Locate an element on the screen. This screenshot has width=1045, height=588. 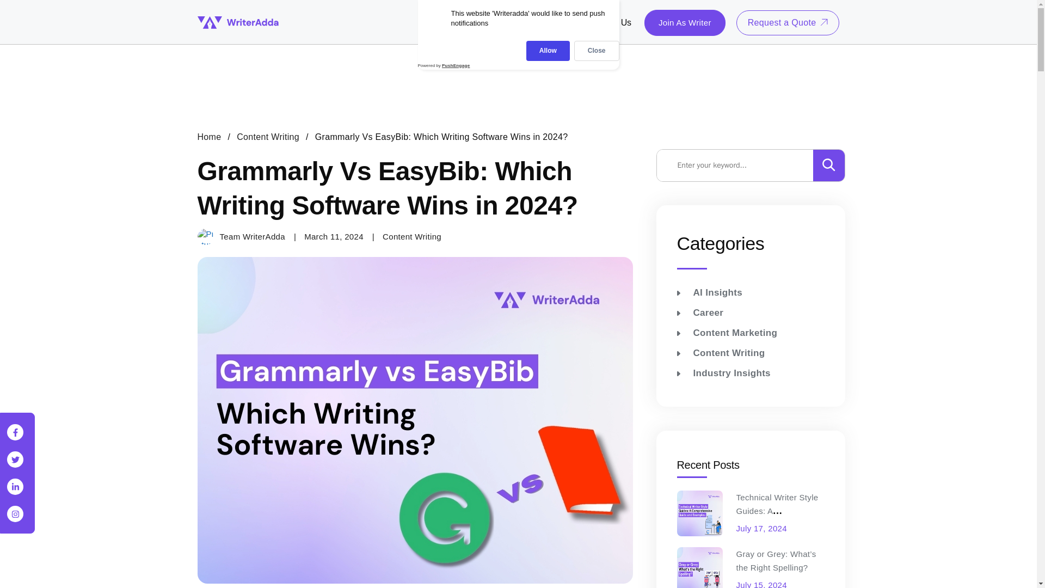
Join As Writer is located at coordinates (685, 23).